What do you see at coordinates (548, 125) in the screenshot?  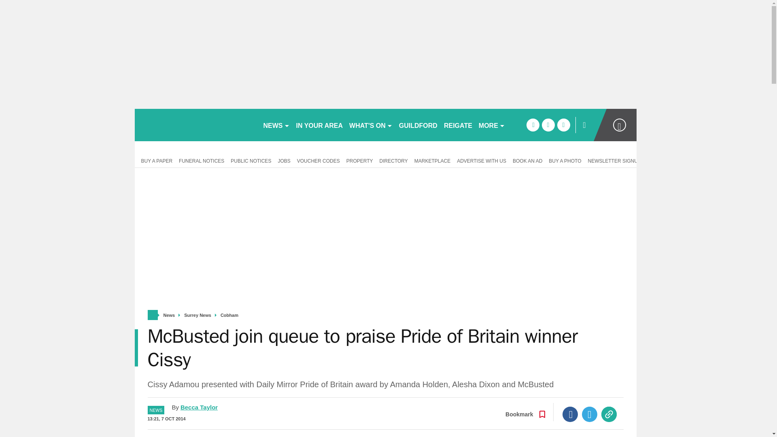 I see `twitter` at bounding box center [548, 125].